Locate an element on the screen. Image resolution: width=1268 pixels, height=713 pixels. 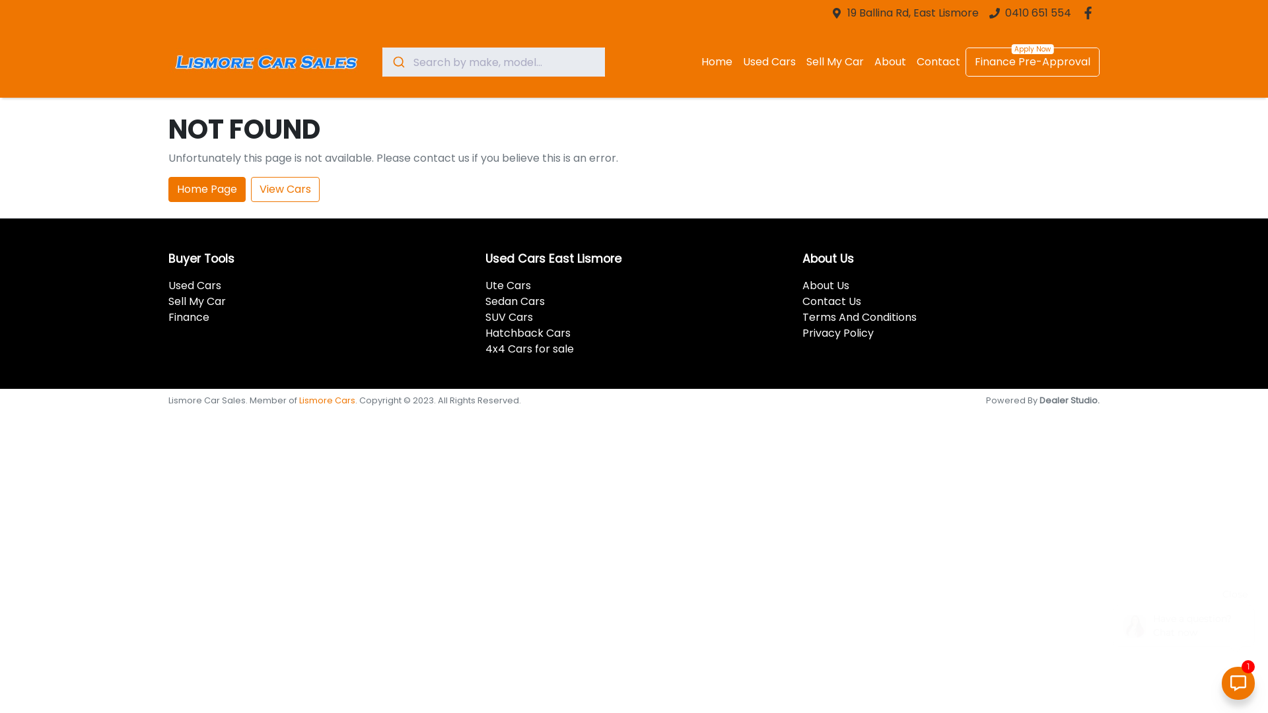
Used Cars is located at coordinates (195, 285).